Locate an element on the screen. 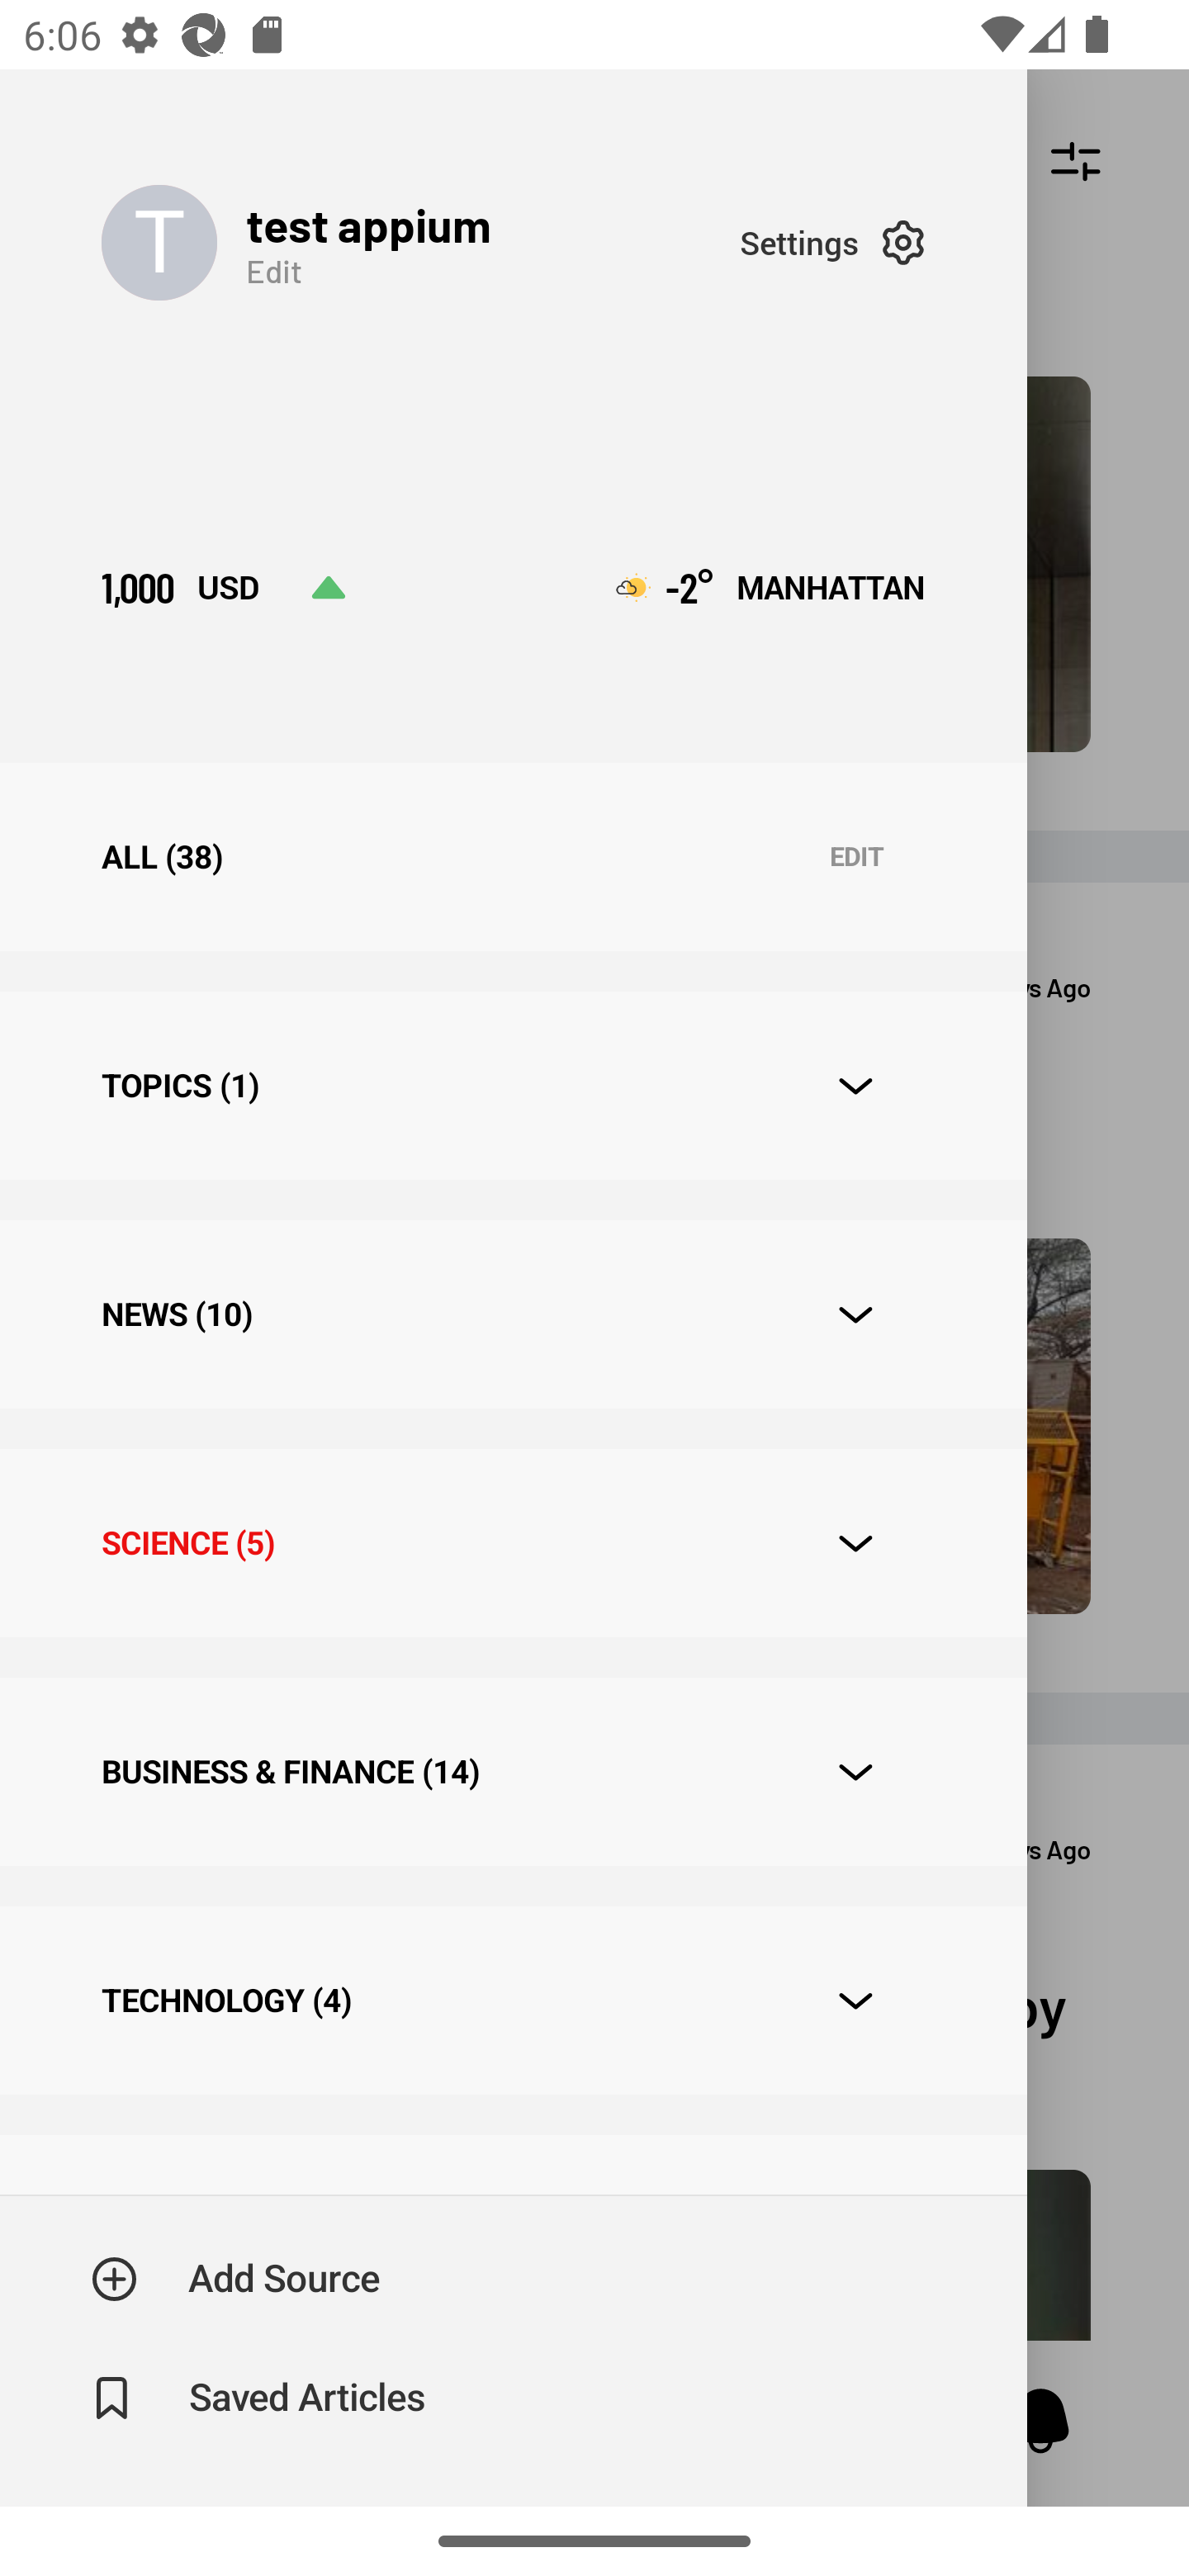  SCIENCE  (5) Expand Button is located at coordinates (513, 1542).